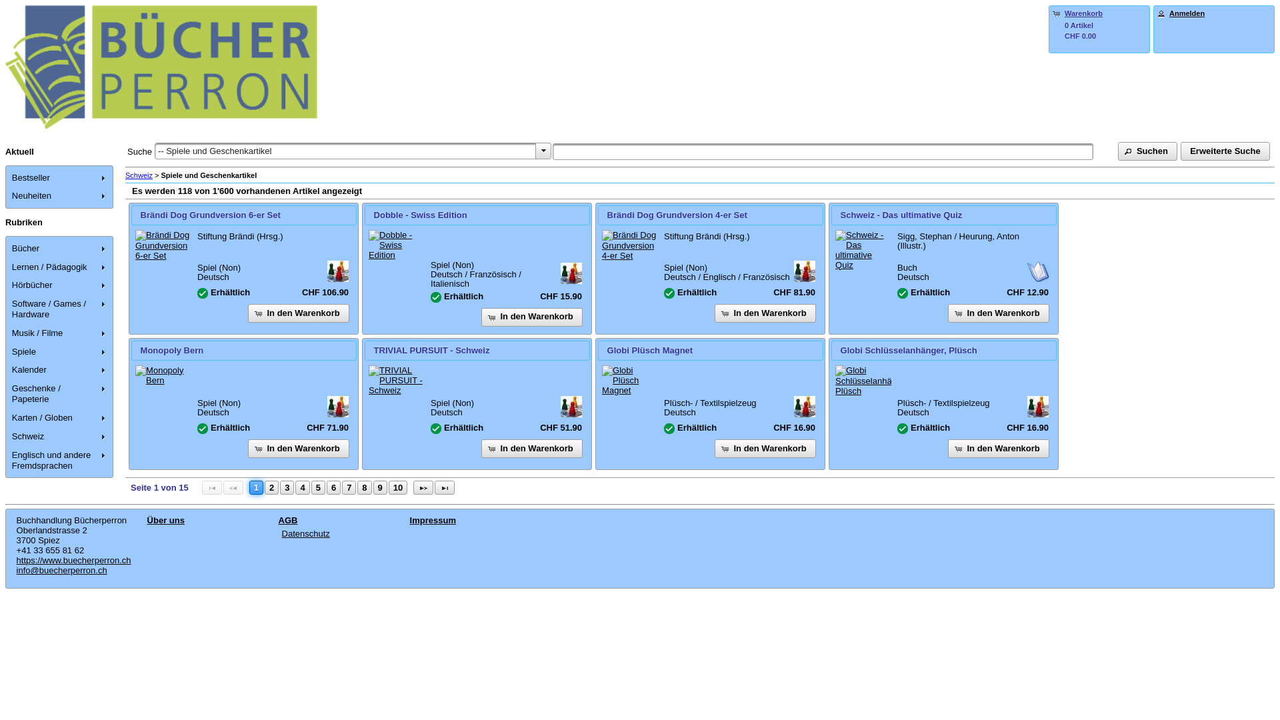 The height and width of the screenshot is (720, 1280). Describe the element at coordinates (288, 520) in the screenshot. I see `AGB` at that location.